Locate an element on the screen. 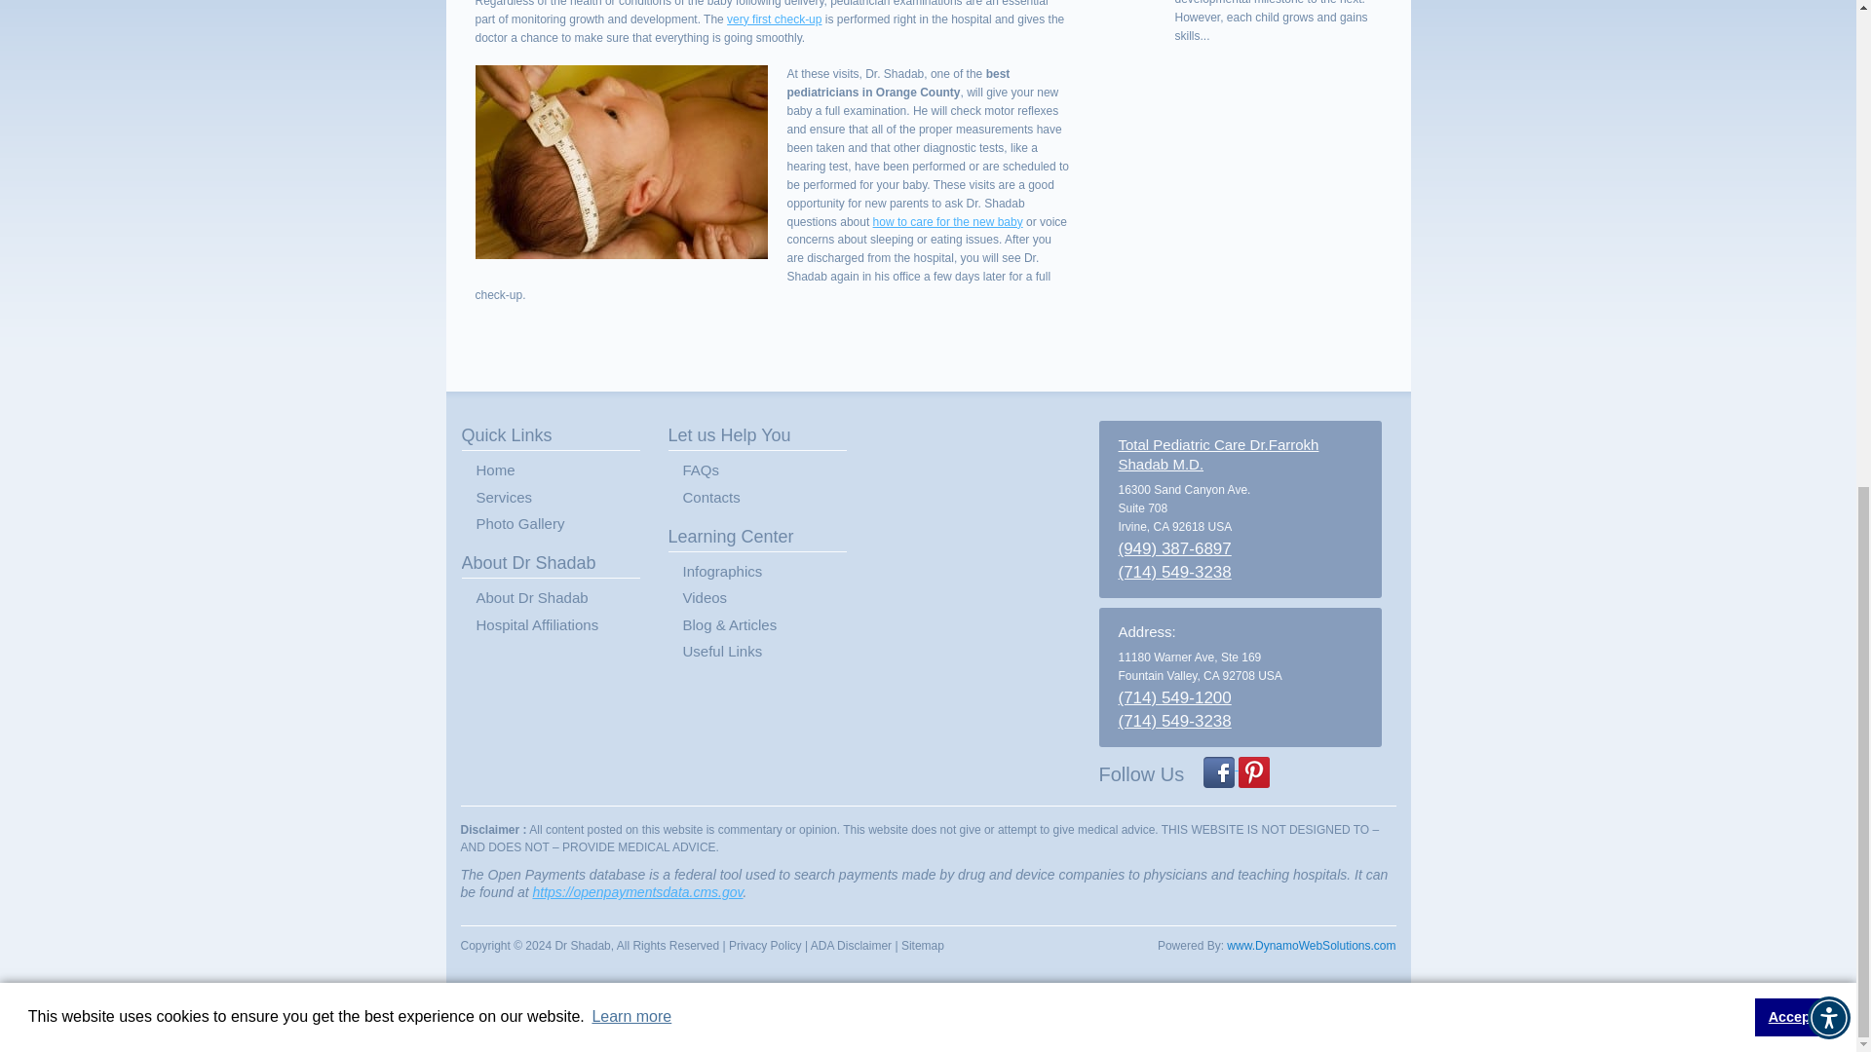  very first check-up is located at coordinates (774, 19).